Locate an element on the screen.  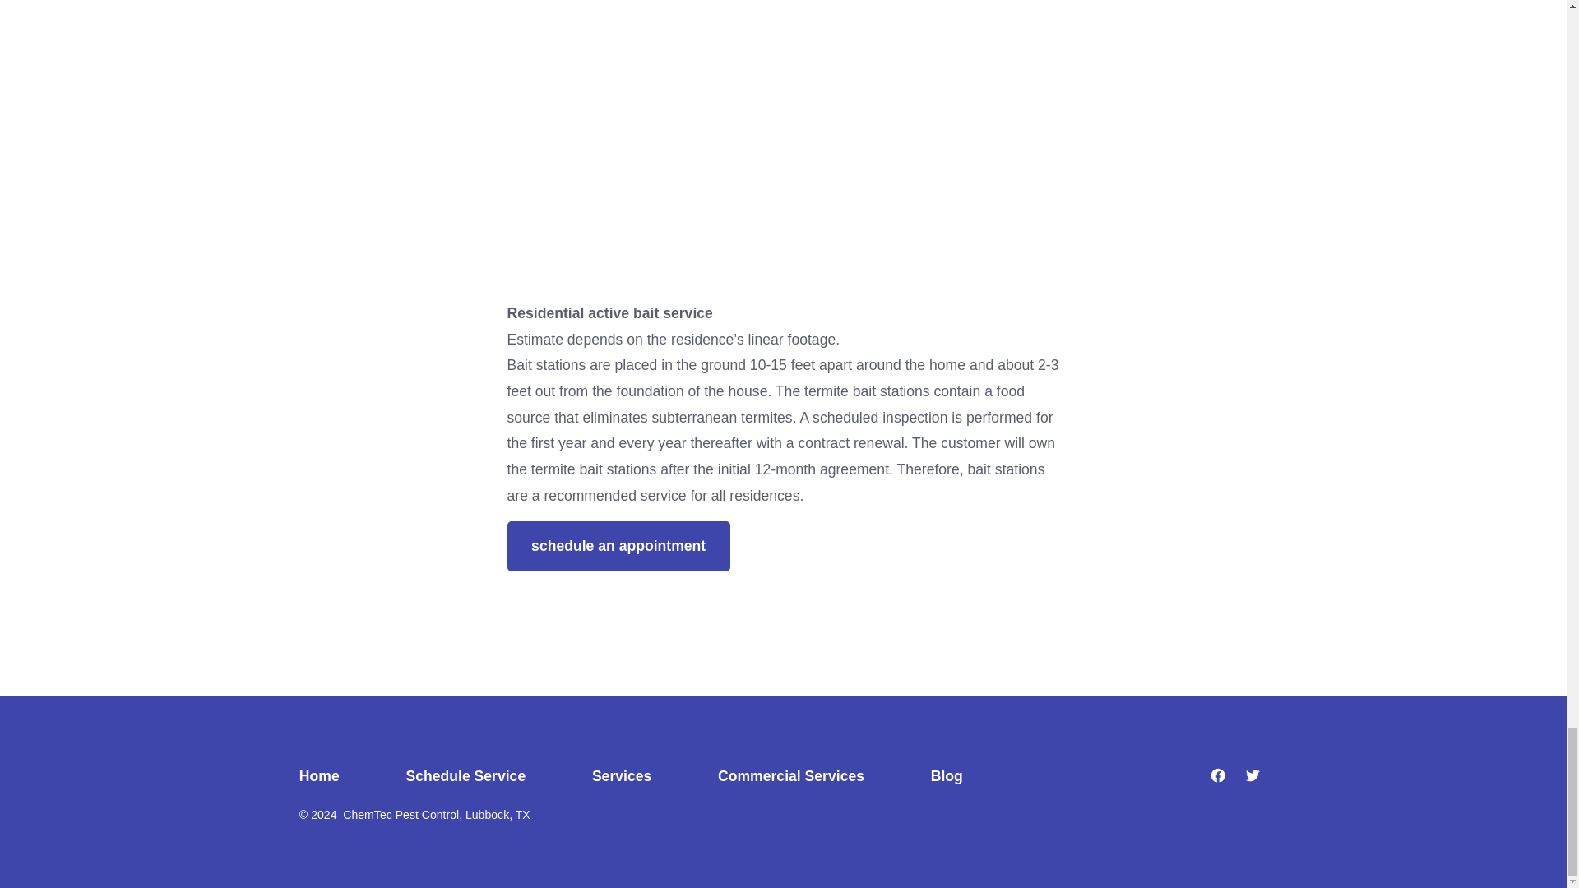
Open Facebook in a new tab is located at coordinates (1218, 775).